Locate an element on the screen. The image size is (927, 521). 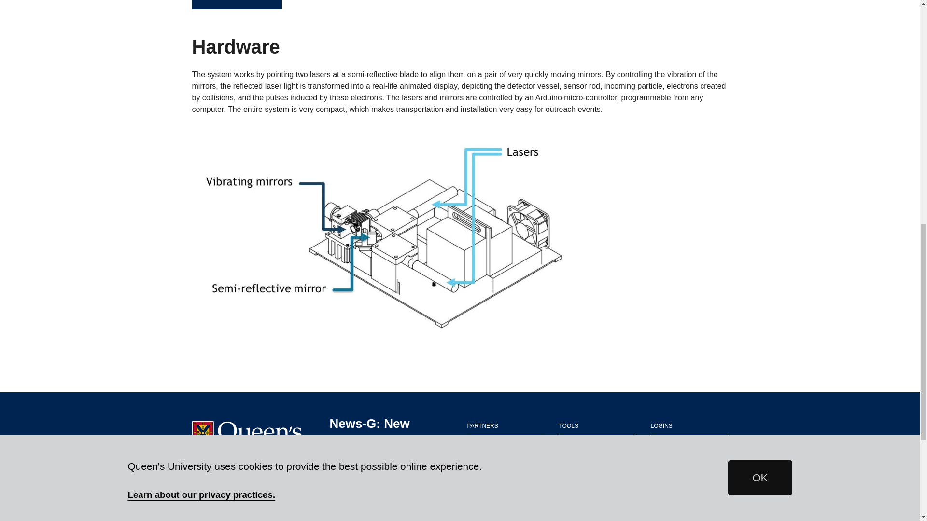
Canada Excellence Research Chair is located at coordinates (506, 453).